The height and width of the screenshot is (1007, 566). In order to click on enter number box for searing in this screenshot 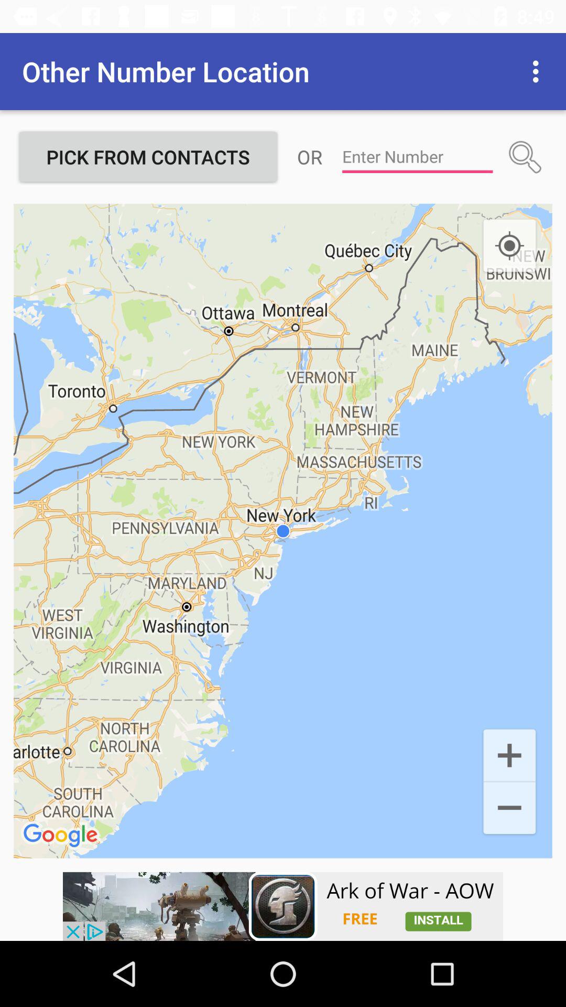, I will do `click(417, 157)`.